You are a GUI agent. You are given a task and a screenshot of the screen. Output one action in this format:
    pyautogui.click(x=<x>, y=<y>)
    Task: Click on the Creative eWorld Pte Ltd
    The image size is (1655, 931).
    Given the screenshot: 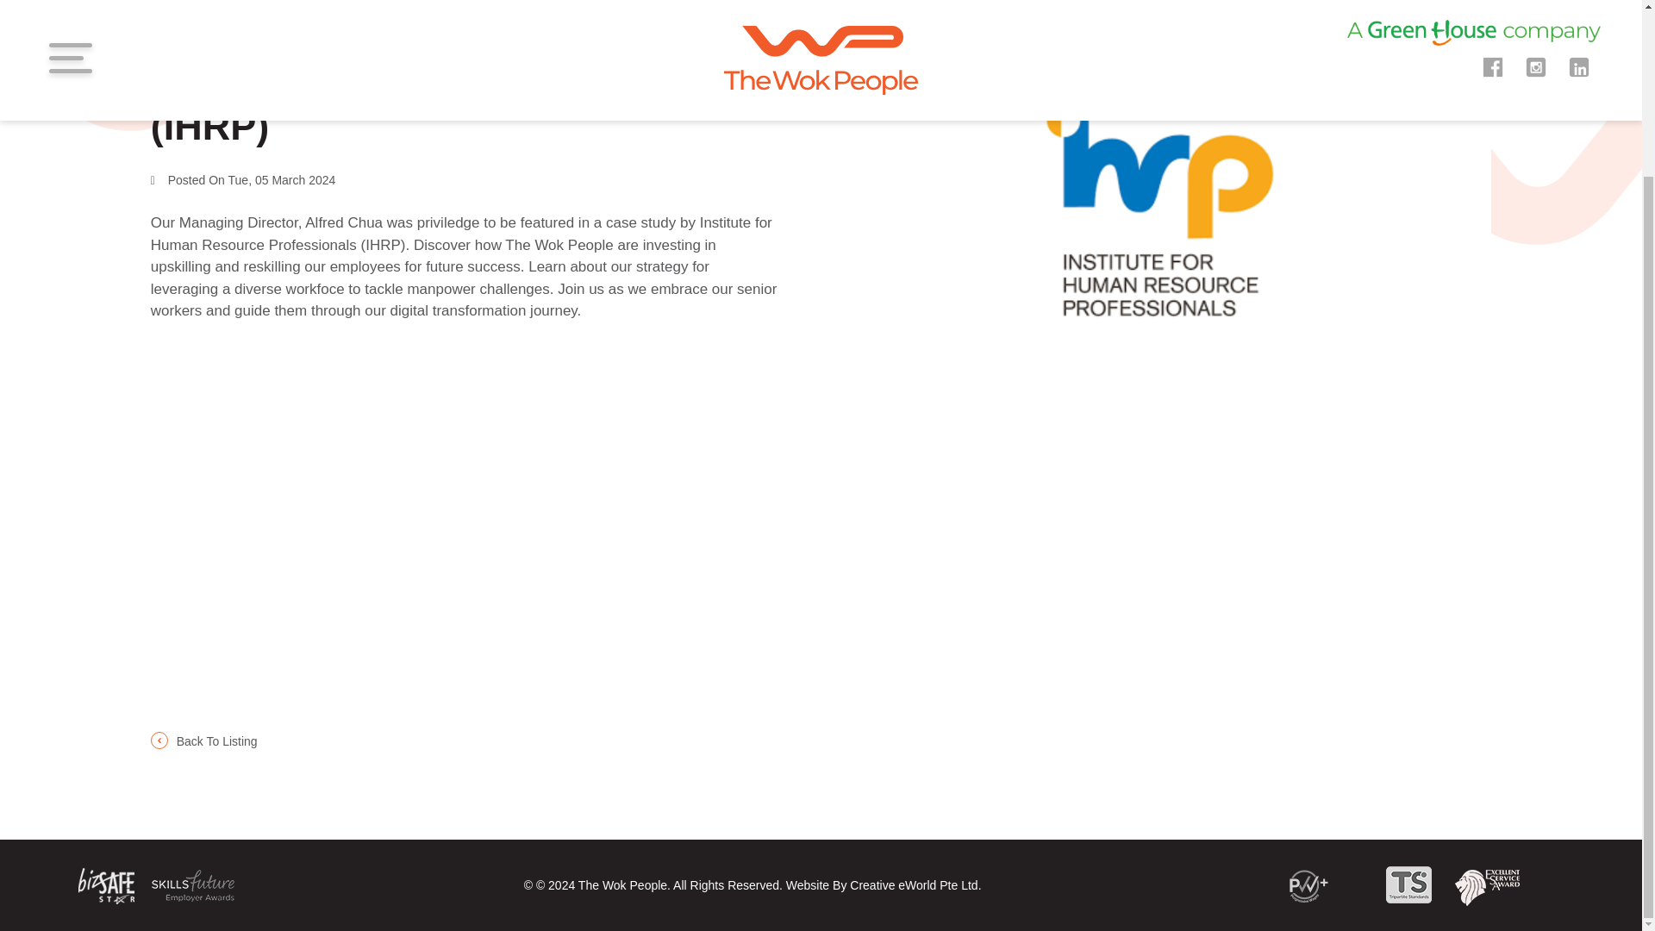 What is the action you would take?
    pyautogui.click(x=914, y=884)
    